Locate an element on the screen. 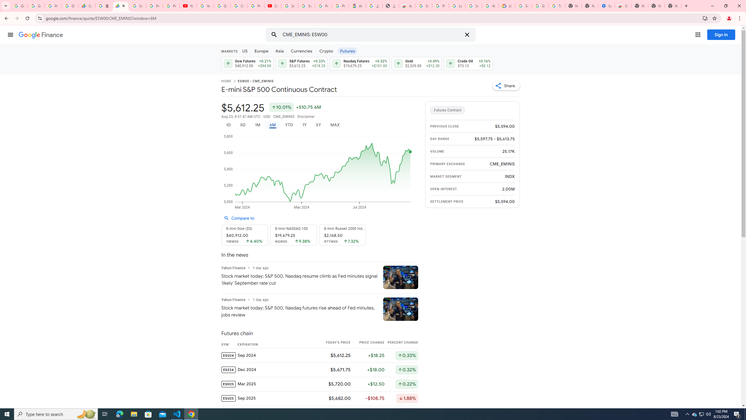 The height and width of the screenshot is (420, 746). Disclaimer is located at coordinates (306, 117).